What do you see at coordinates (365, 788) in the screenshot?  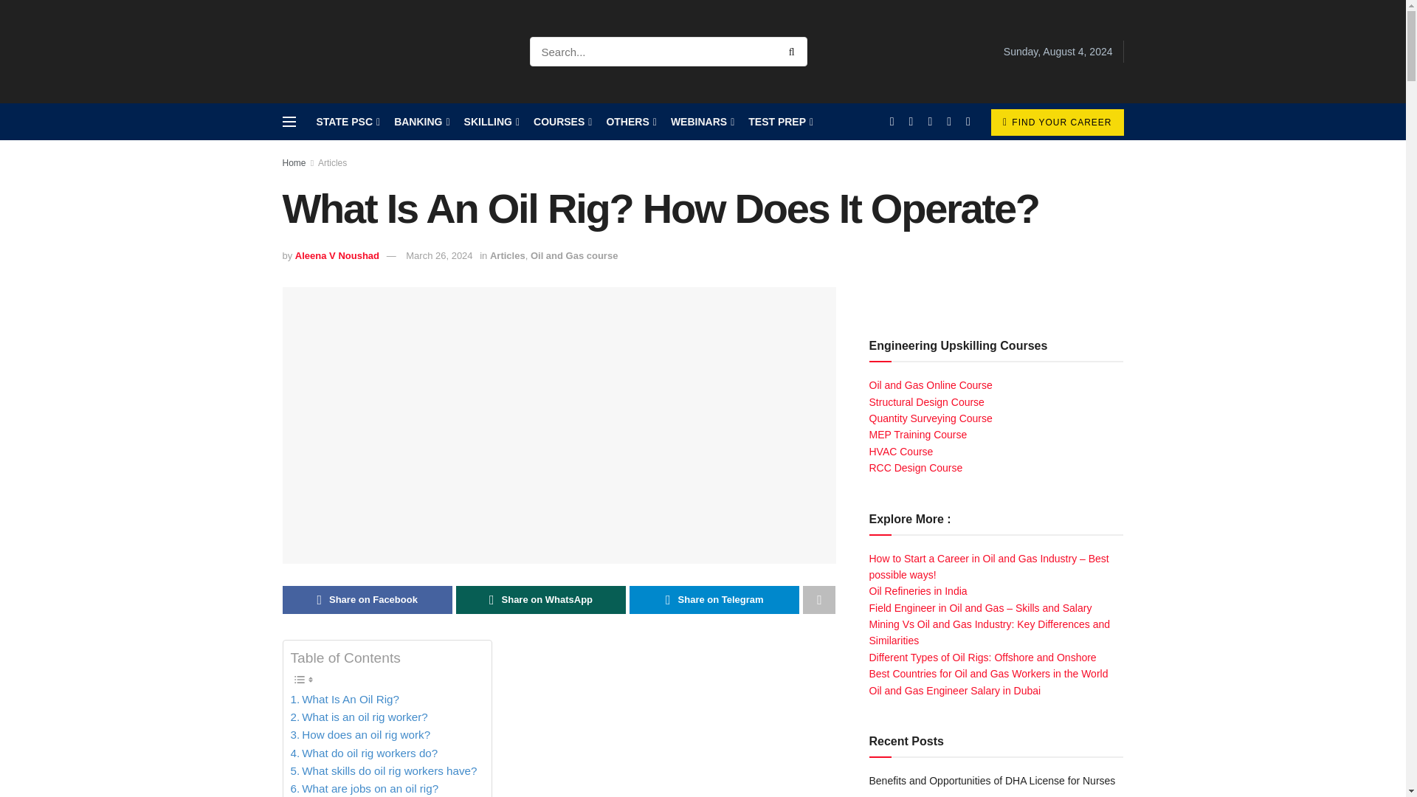 I see `What are jobs on an oil rig?` at bounding box center [365, 788].